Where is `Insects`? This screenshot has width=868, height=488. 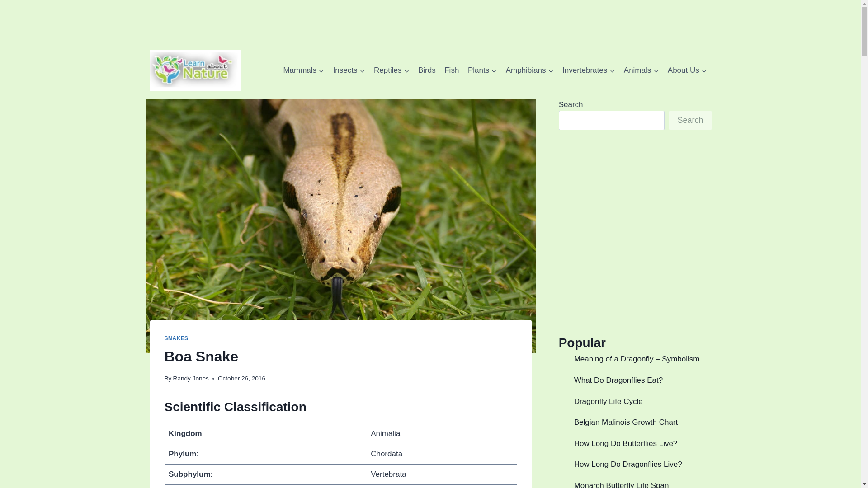
Insects is located at coordinates (349, 70).